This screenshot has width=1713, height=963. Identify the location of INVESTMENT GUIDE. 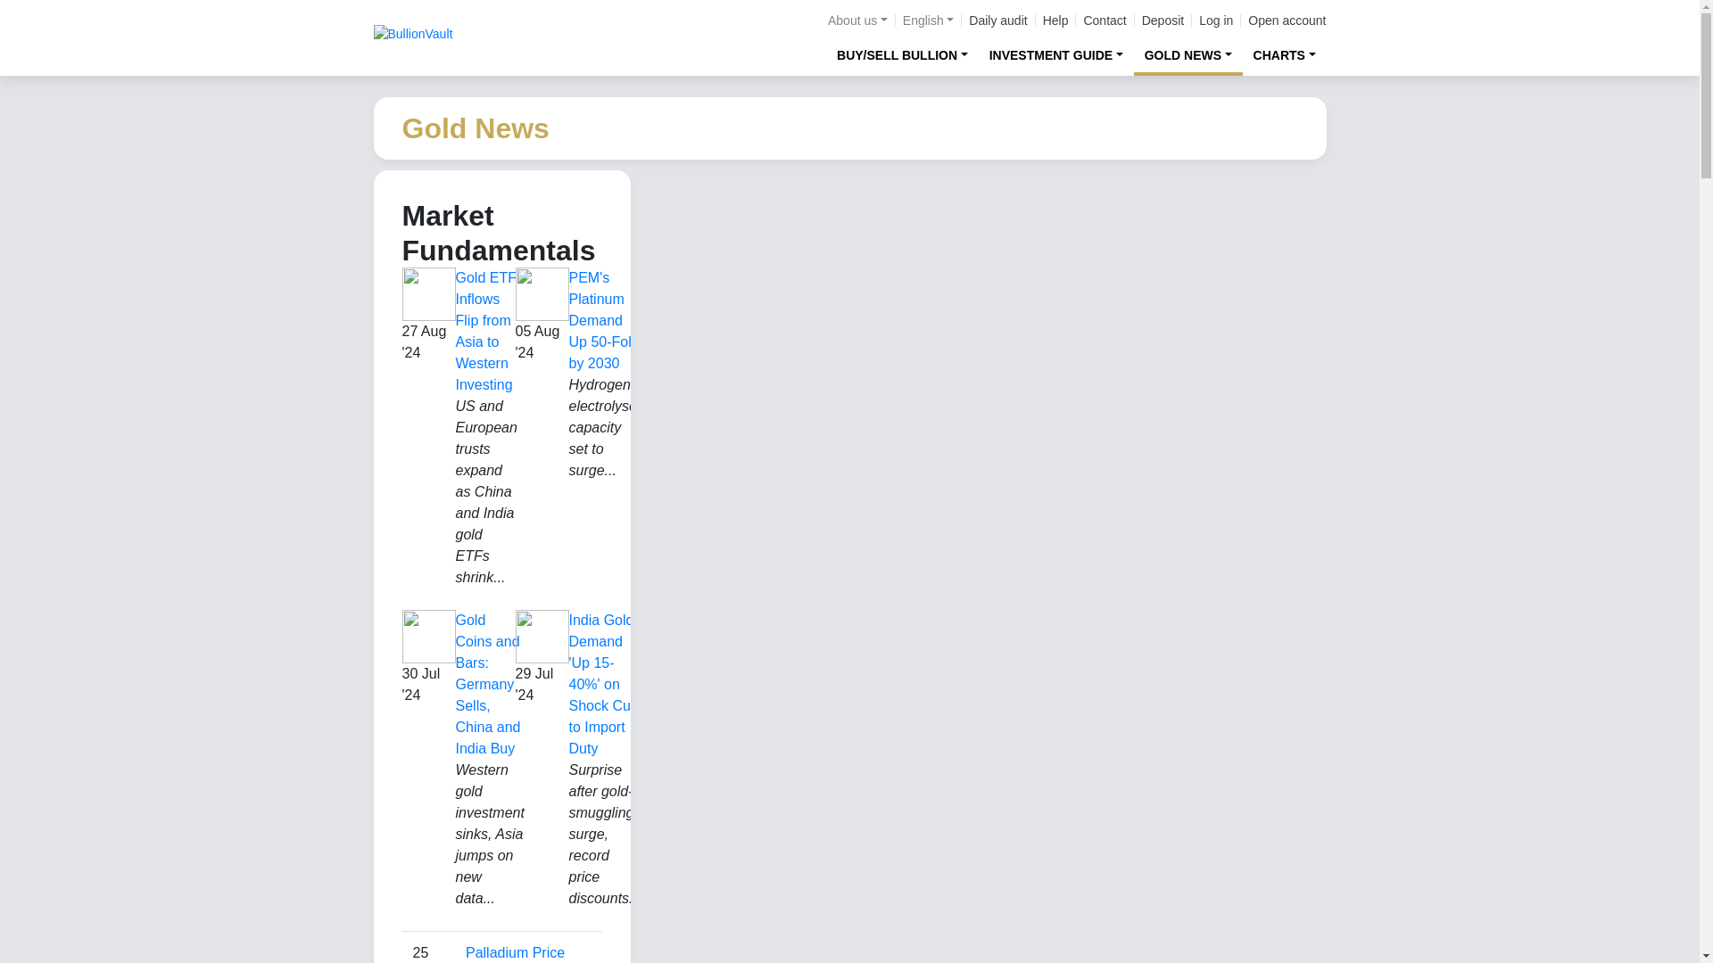
(1056, 54).